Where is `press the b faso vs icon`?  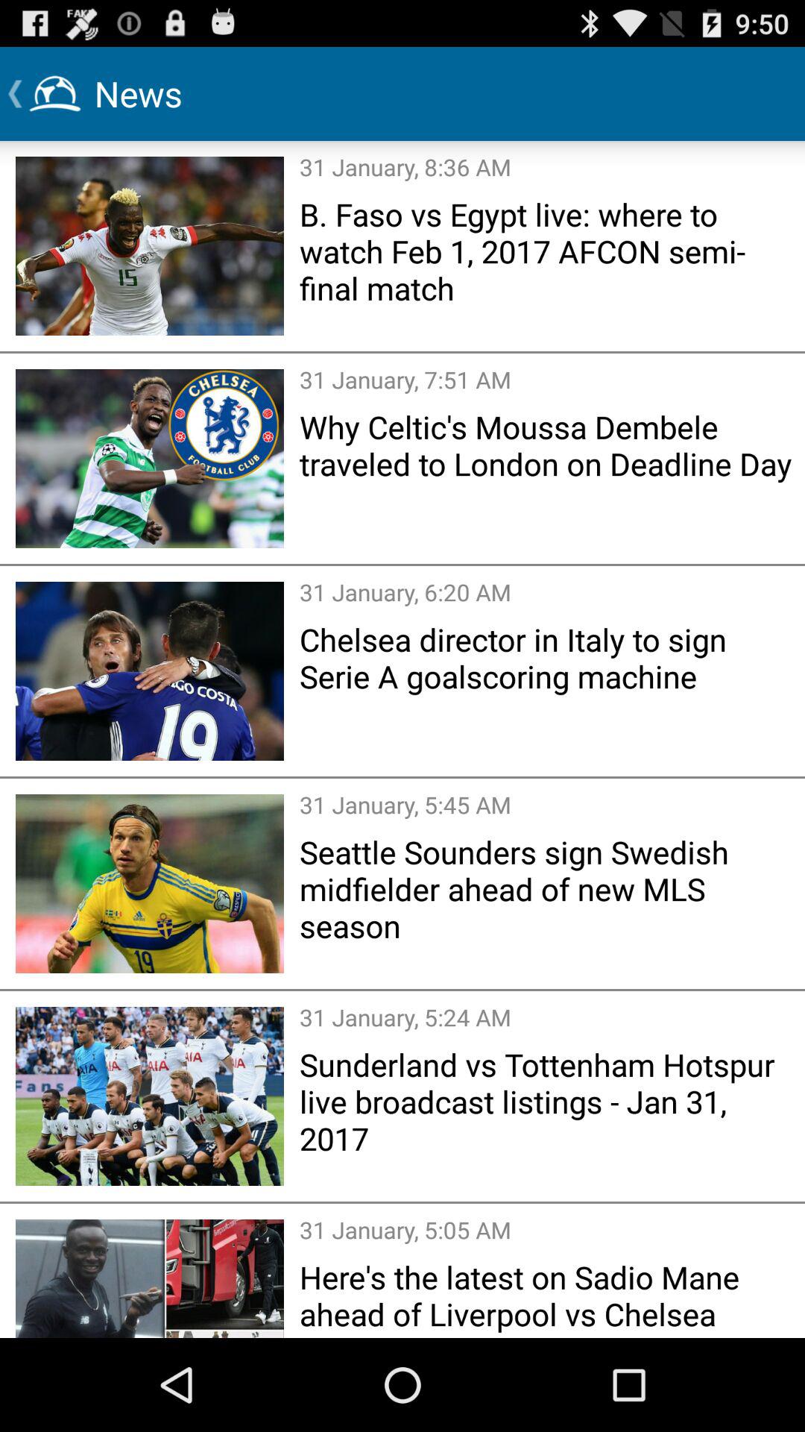
press the b faso vs icon is located at coordinates (547, 251).